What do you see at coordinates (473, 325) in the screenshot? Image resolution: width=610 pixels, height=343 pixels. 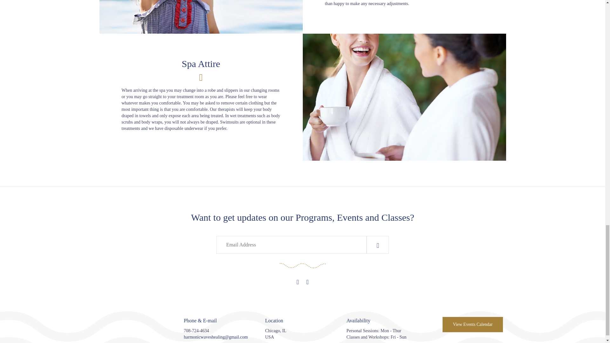 I see `View Events Calendar` at bounding box center [473, 325].